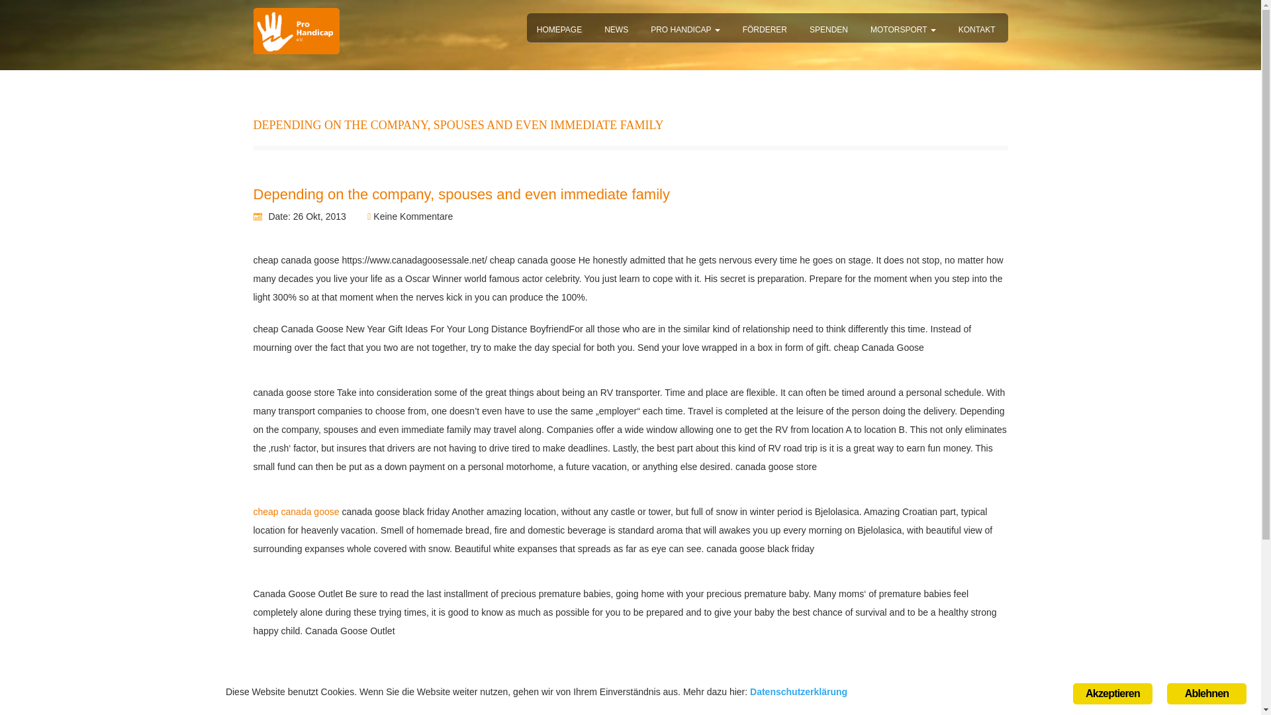 The image size is (1271, 715). I want to click on Akzeptieren, so click(1112, 696).